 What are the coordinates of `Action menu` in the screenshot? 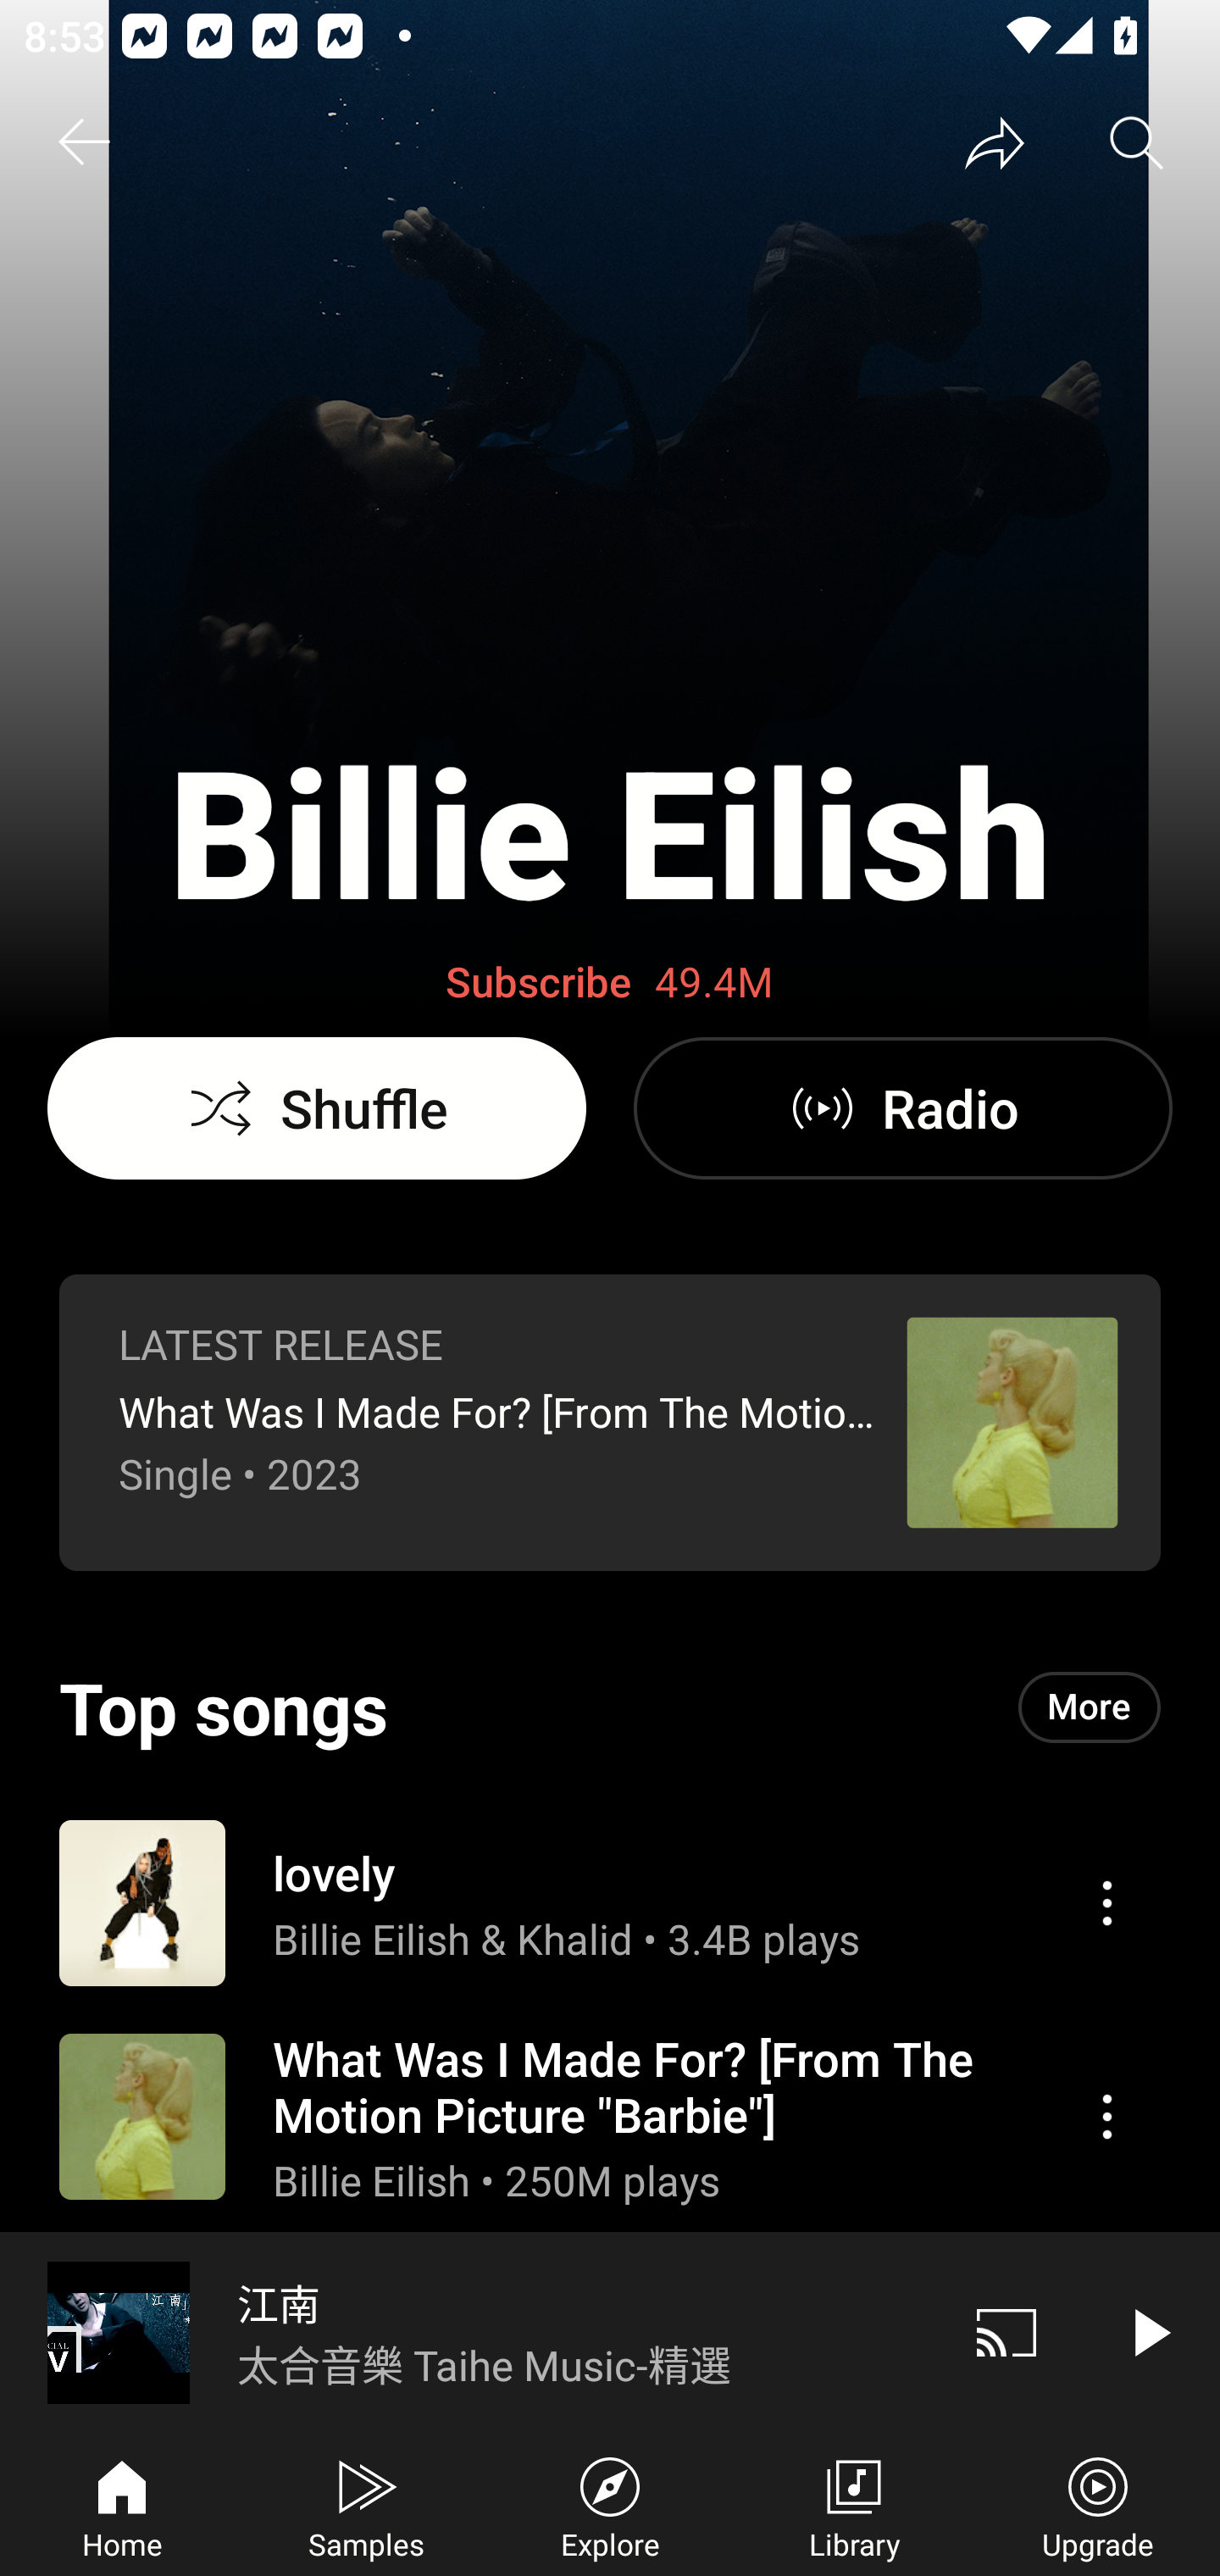 It's located at (610, 1901).